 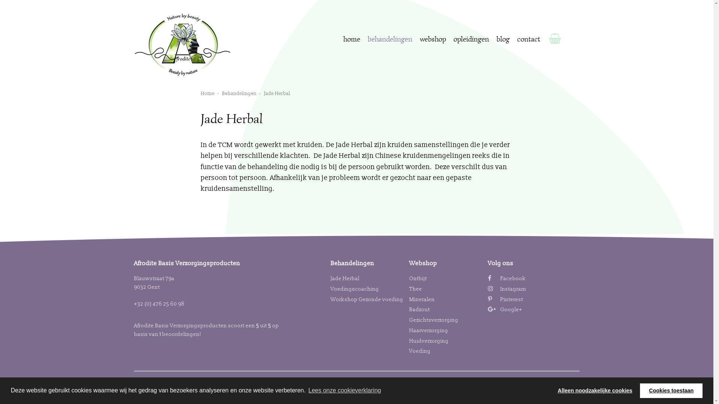 I want to click on Cookies toestaan, so click(x=671, y=391).